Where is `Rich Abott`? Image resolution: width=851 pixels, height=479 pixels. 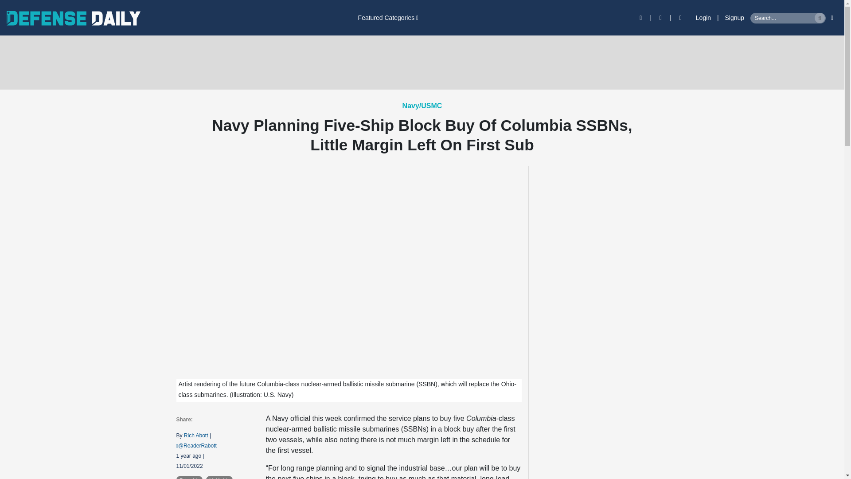 Rich Abott is located at coordinates (196, 436).